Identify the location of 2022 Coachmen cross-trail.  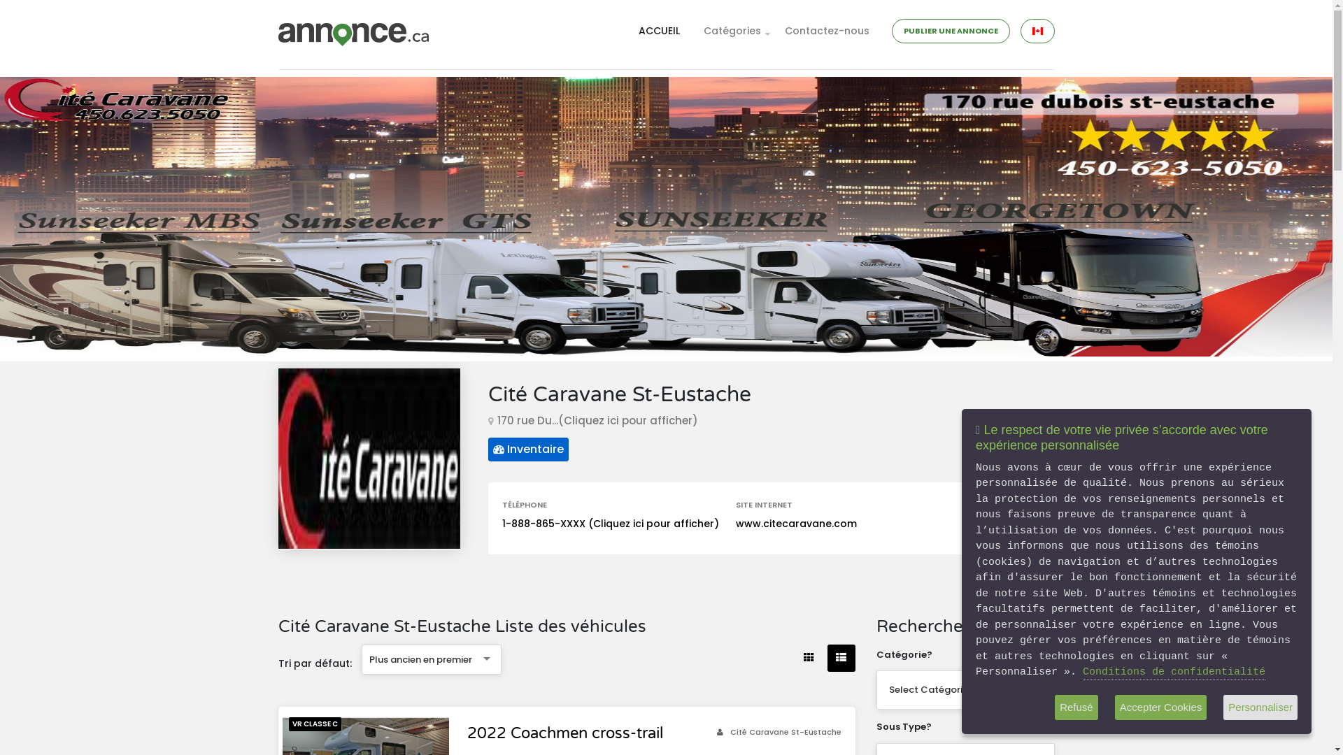
(565, 733).